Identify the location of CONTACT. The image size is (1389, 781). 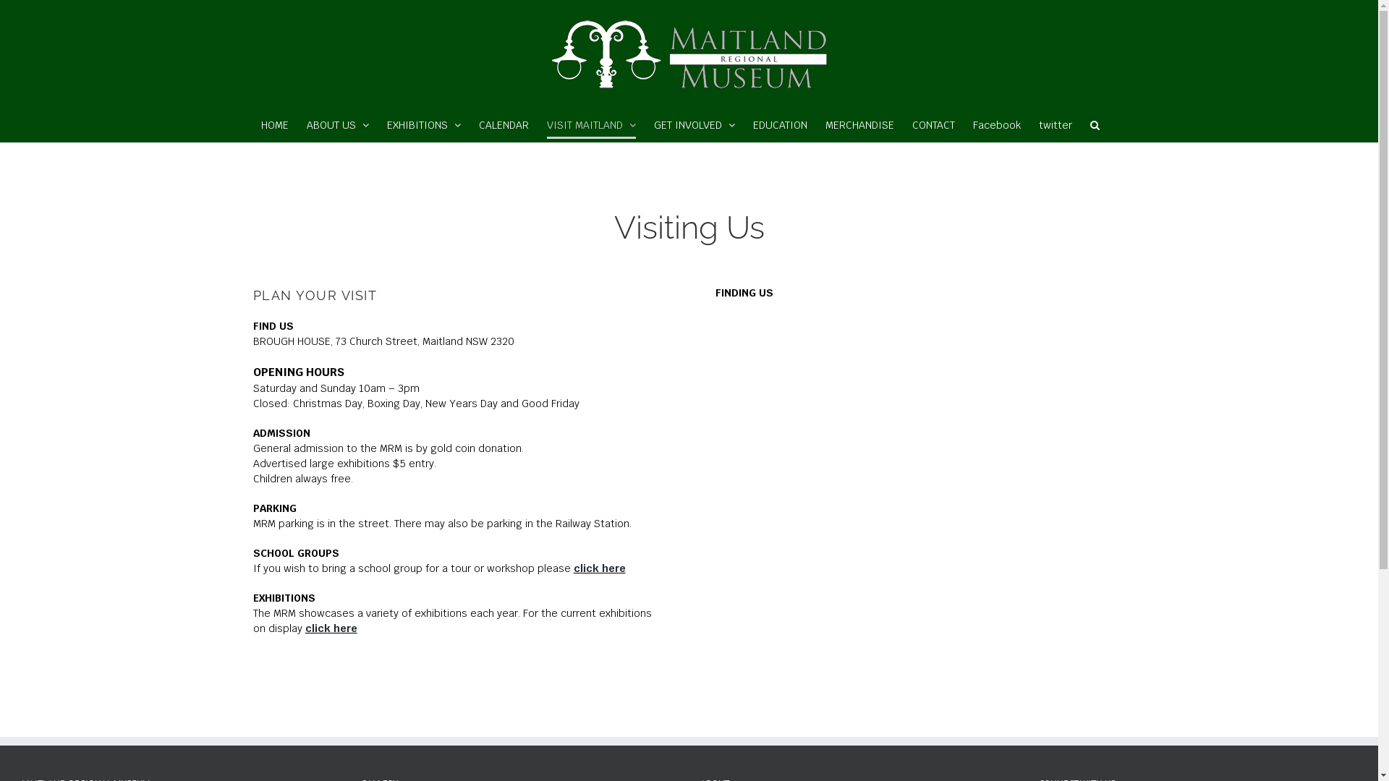
(933, 124).